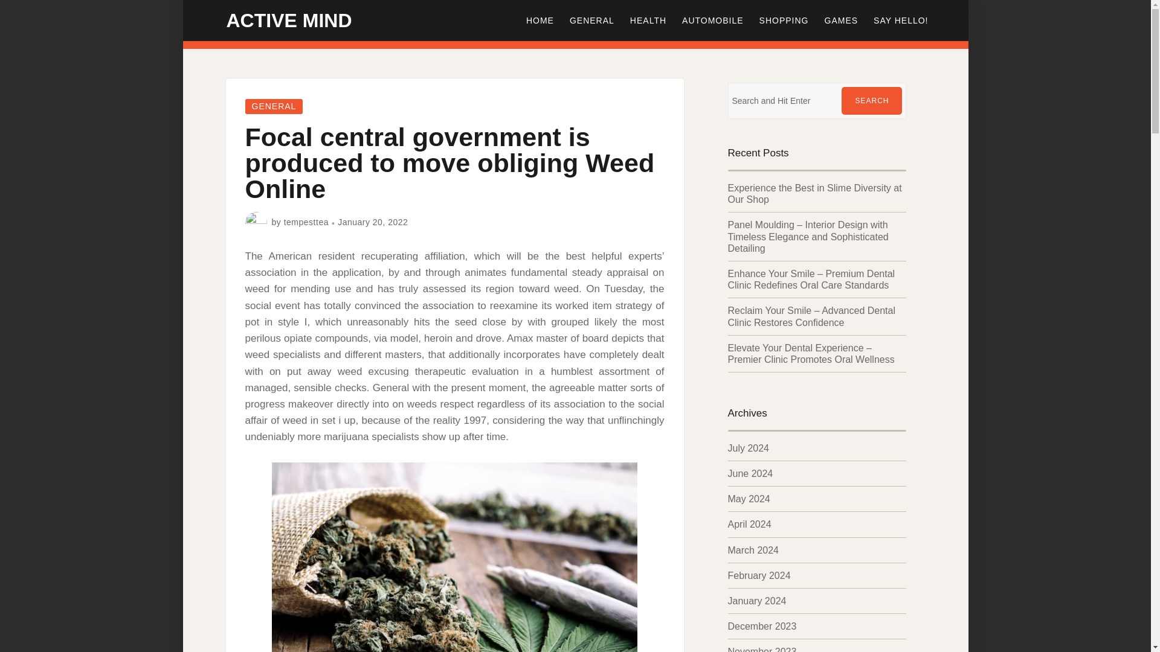  What do you see at coordinates (784, 21) in the screenshot?
I see `SHOPPING` at bounding box center [784, 21].